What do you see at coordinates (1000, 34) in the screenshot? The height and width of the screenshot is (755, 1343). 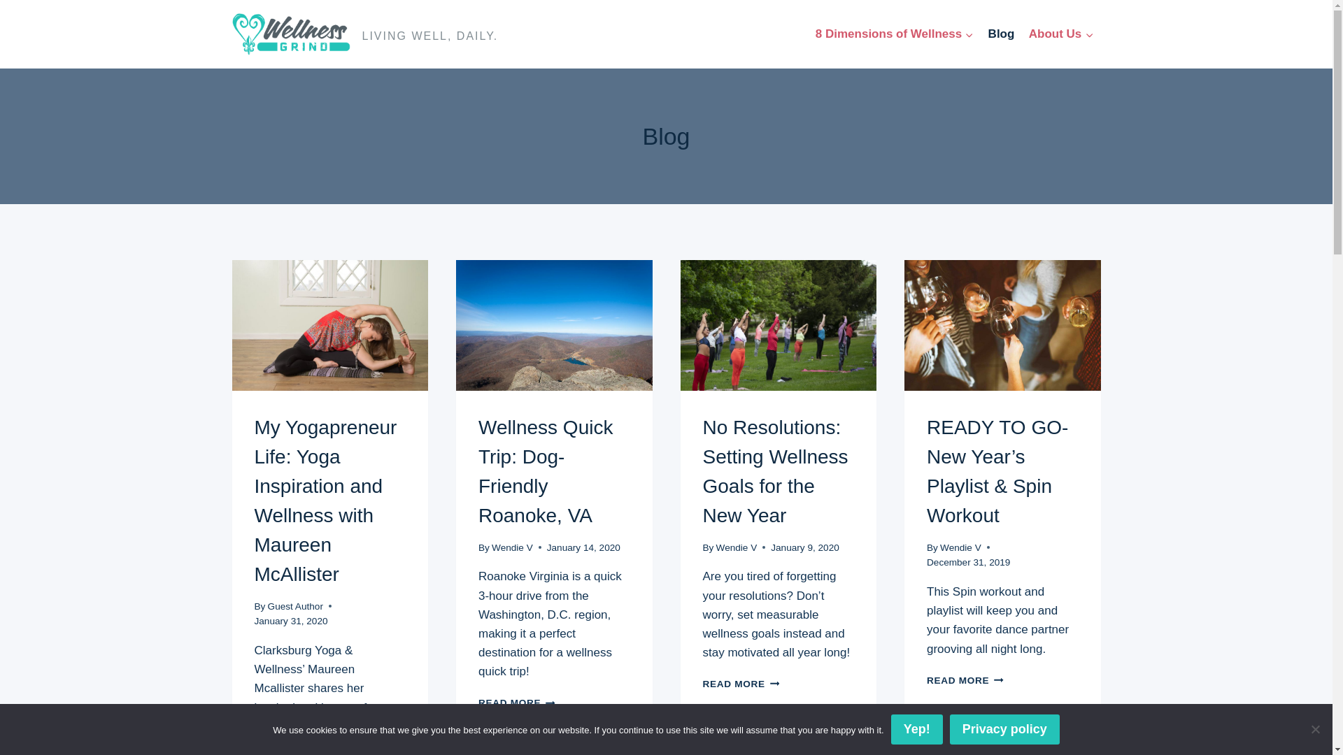 I see `No` at bounding box center [1000, 34].